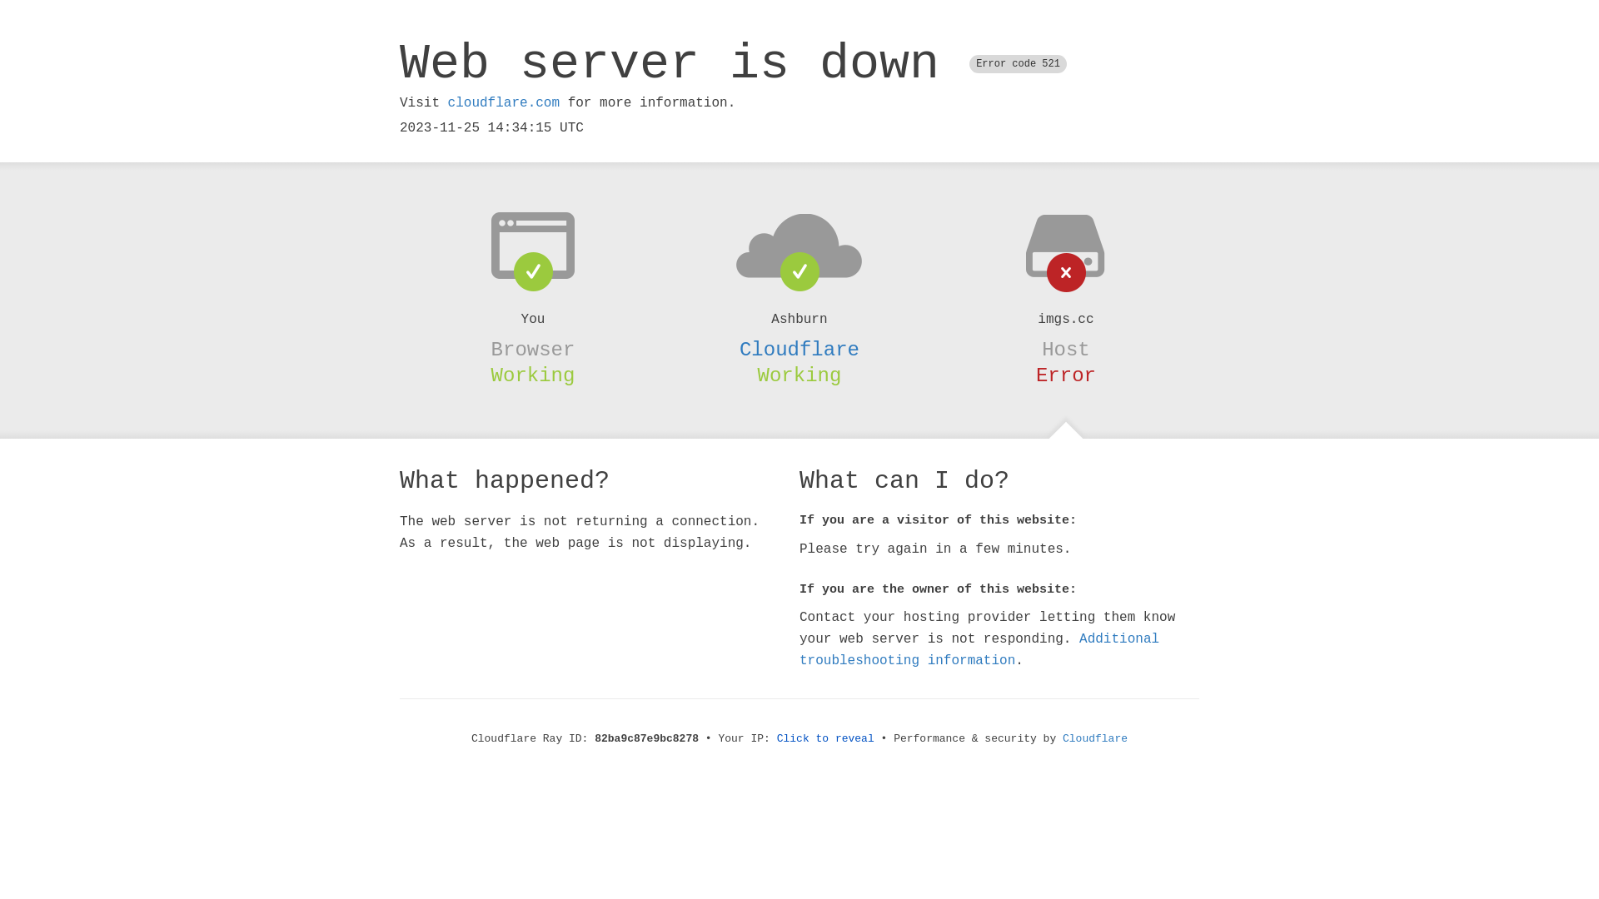 The width and height of the screenshot is (1599, 899). I want to click on Cloudflare, so click(799, 350).